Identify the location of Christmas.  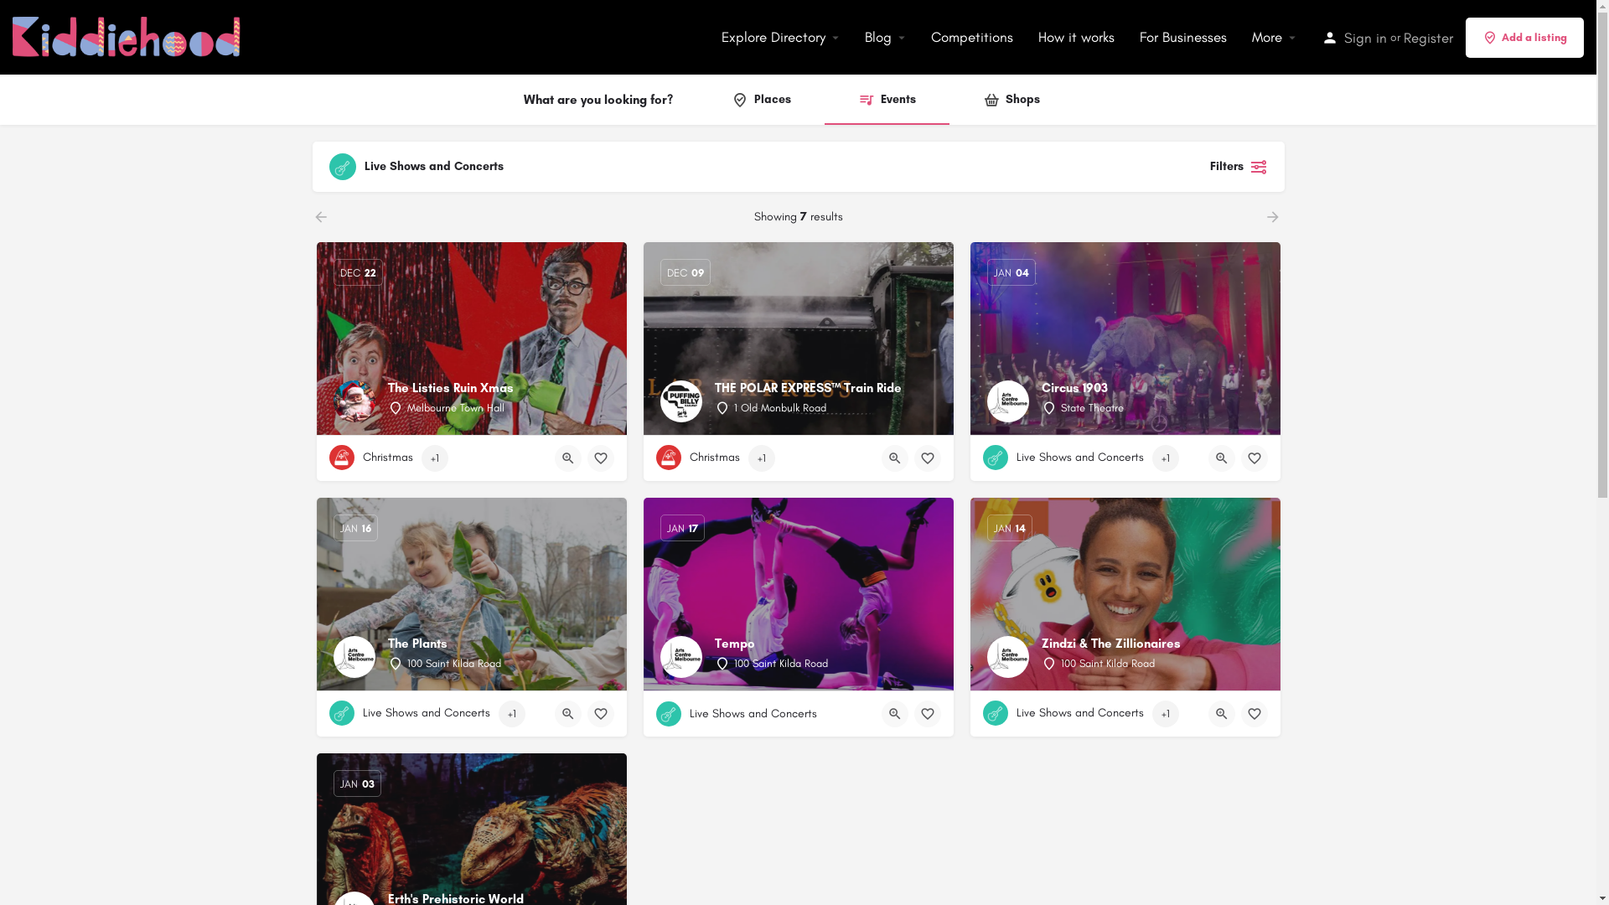
(697, 458).